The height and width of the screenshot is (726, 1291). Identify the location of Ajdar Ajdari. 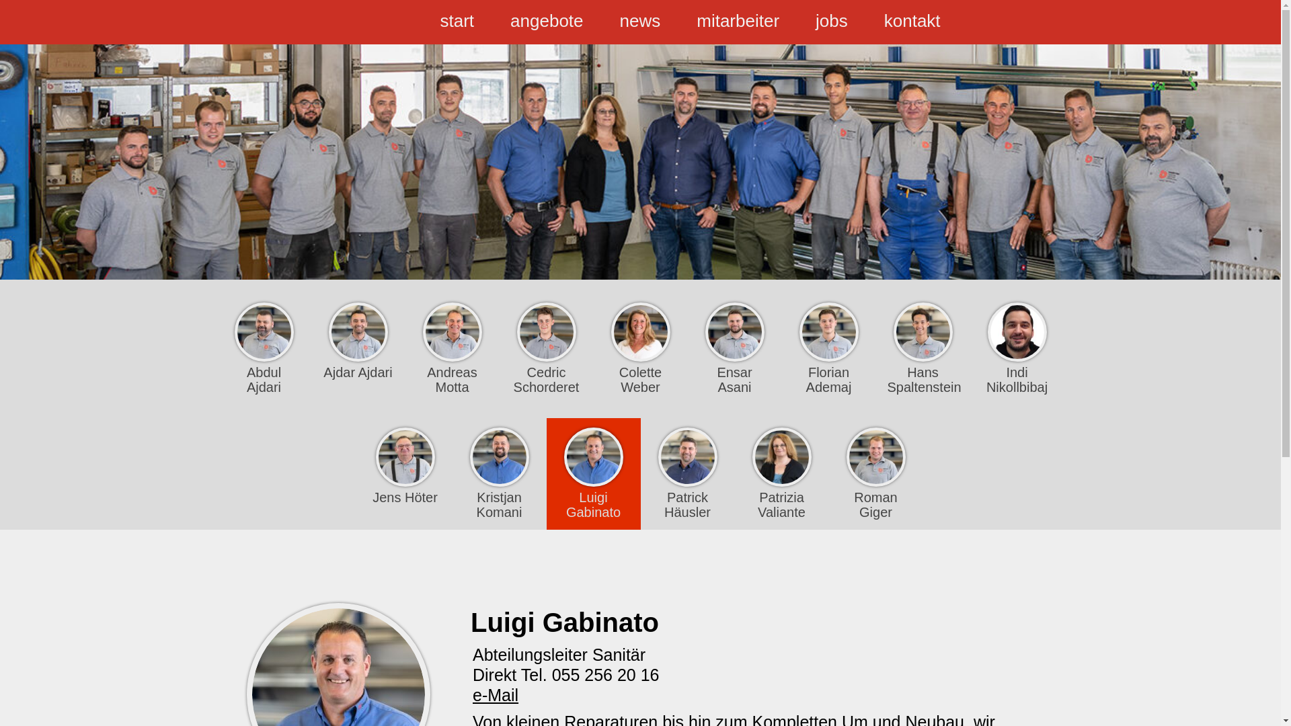
(358, 341).